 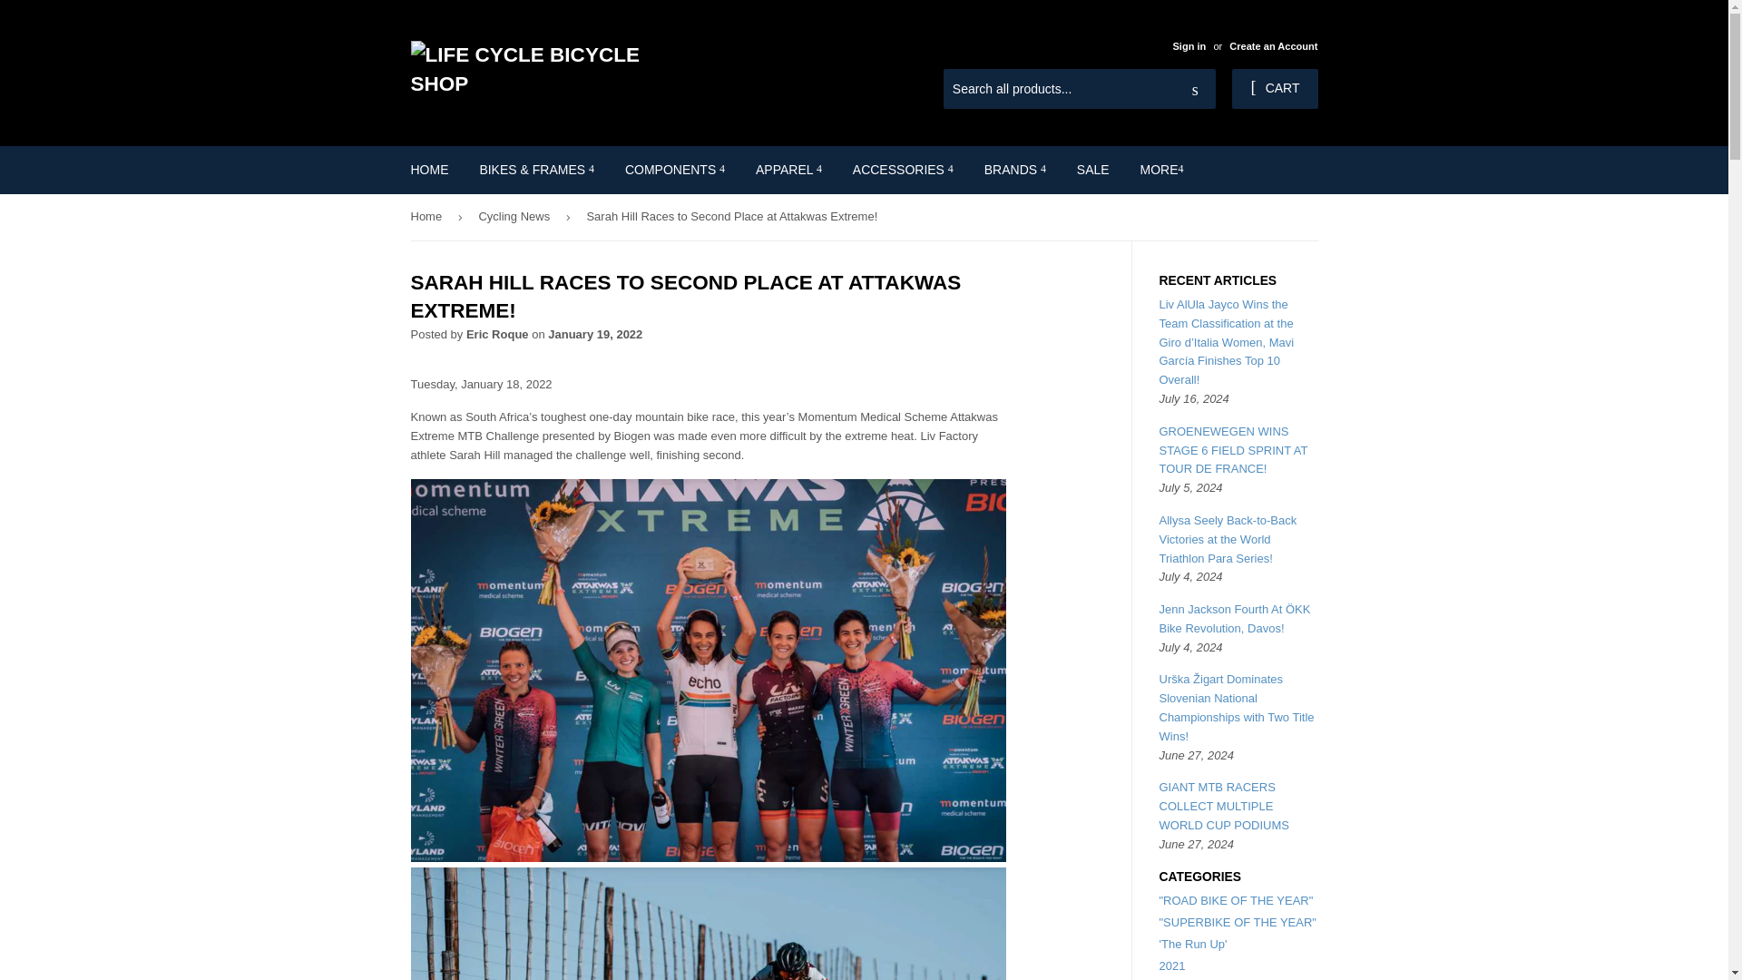 I want to click on Sign in, so click(x=1189, y=46).